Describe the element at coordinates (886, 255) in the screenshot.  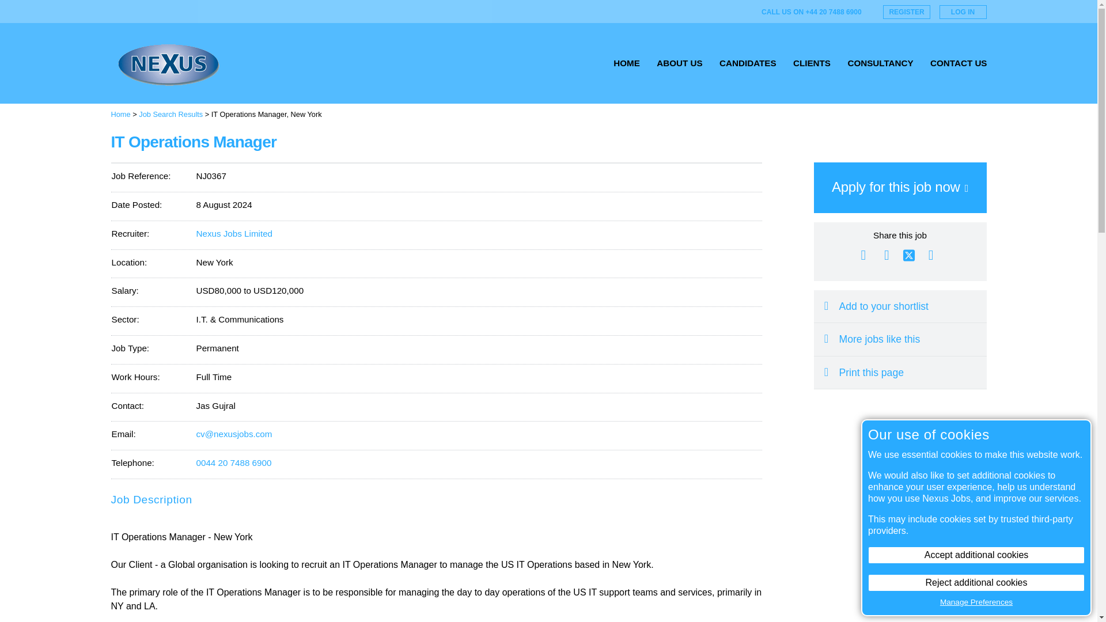
I see `Facebook` at that location.